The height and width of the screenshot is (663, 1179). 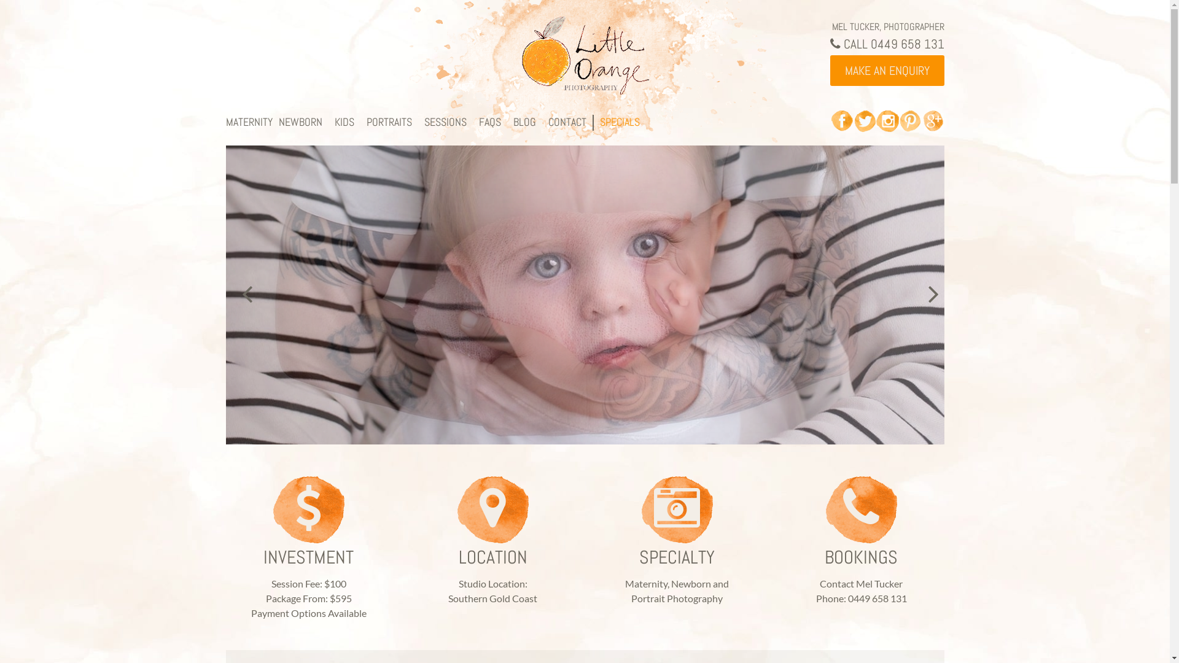 I want to click on SESSIONS, so click(x=445, y=122).